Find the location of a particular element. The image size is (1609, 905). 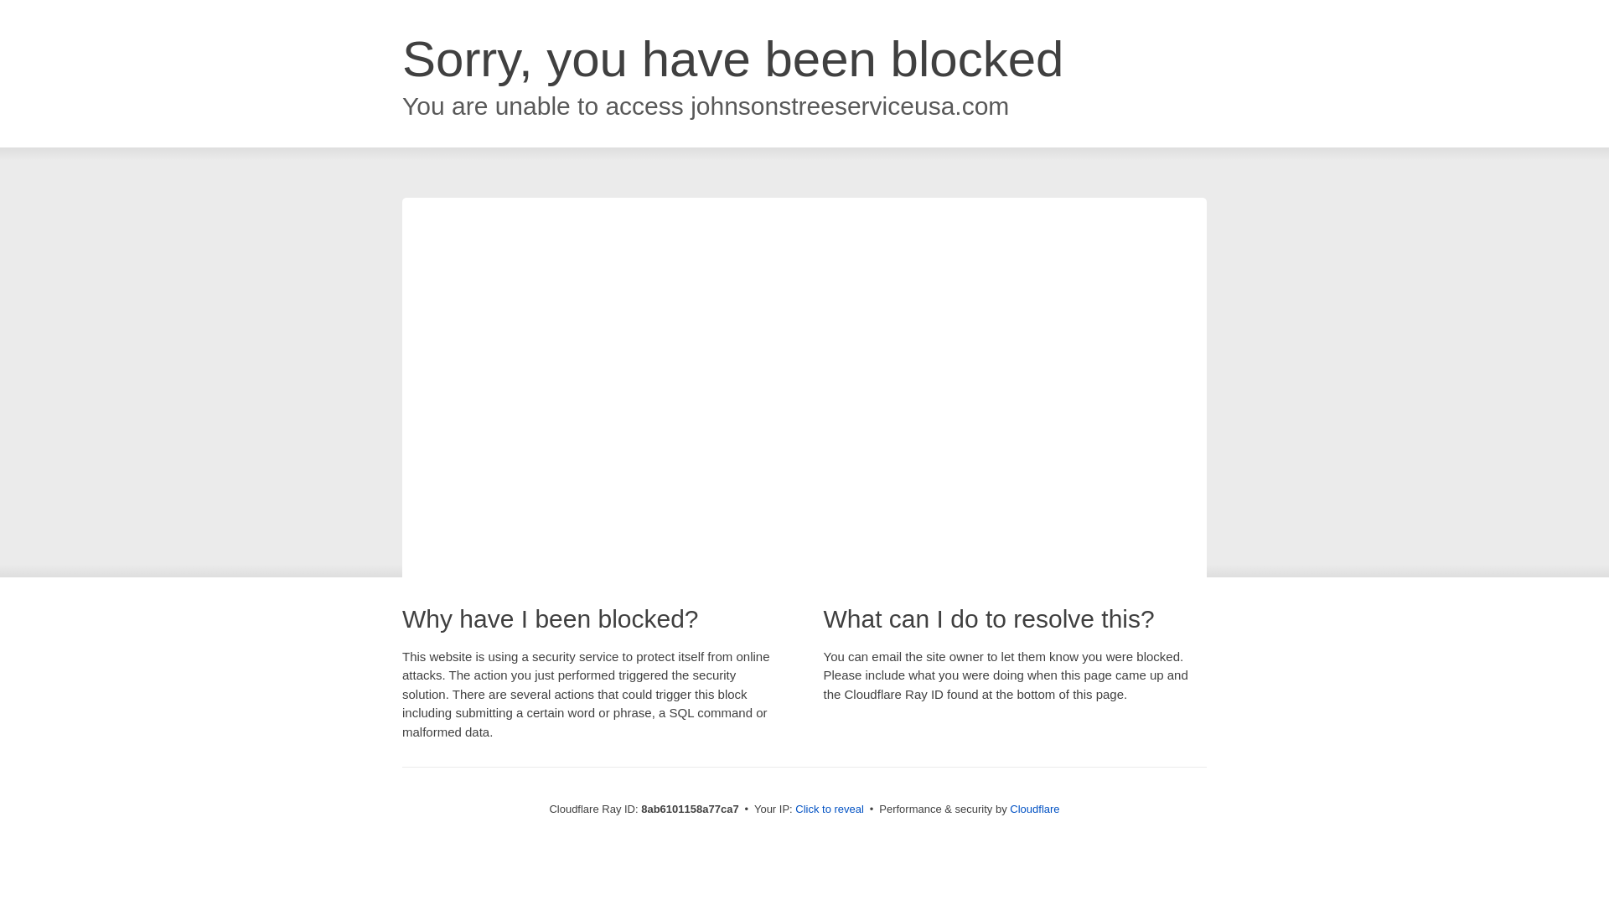

Cloudflare is located at coordinates (1034, 809).